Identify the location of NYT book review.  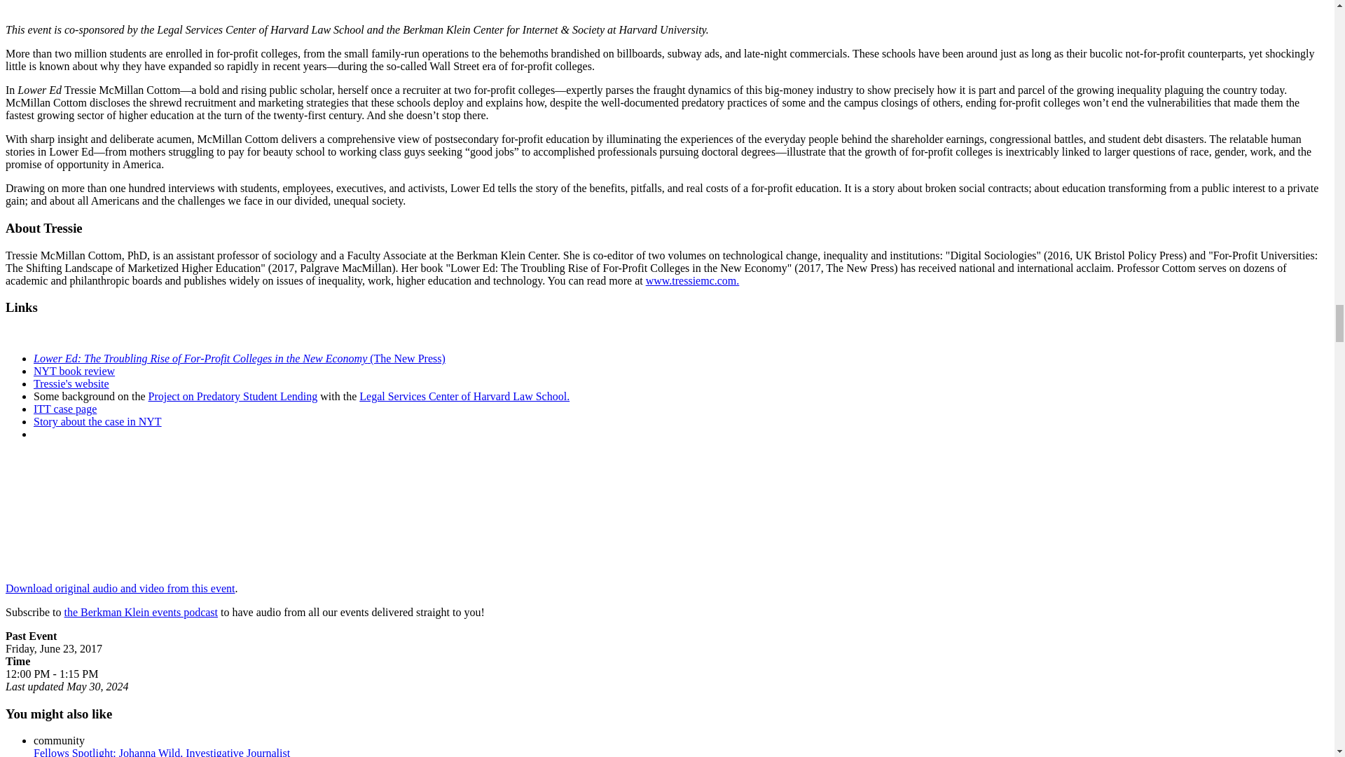
(74, 370).